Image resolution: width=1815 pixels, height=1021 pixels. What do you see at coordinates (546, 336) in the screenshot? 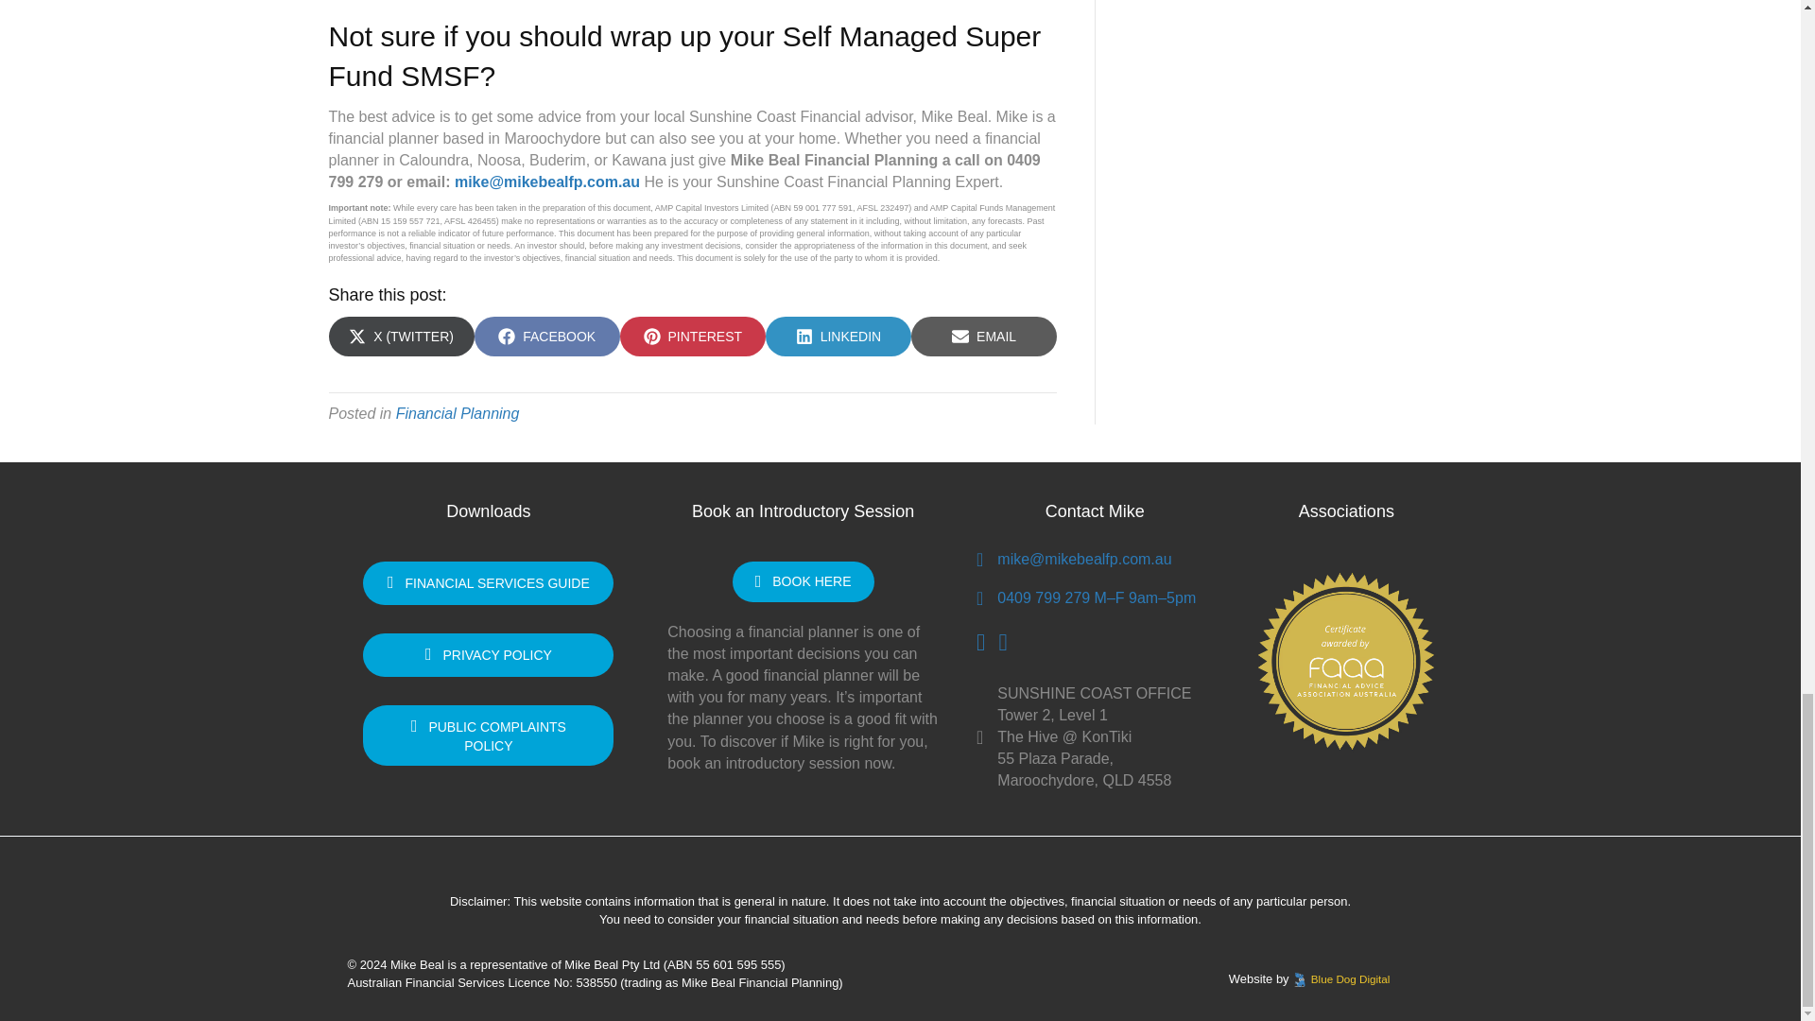
I see `FINANCIAL SERVICES GUIDE` at bounding box center [546, 336].